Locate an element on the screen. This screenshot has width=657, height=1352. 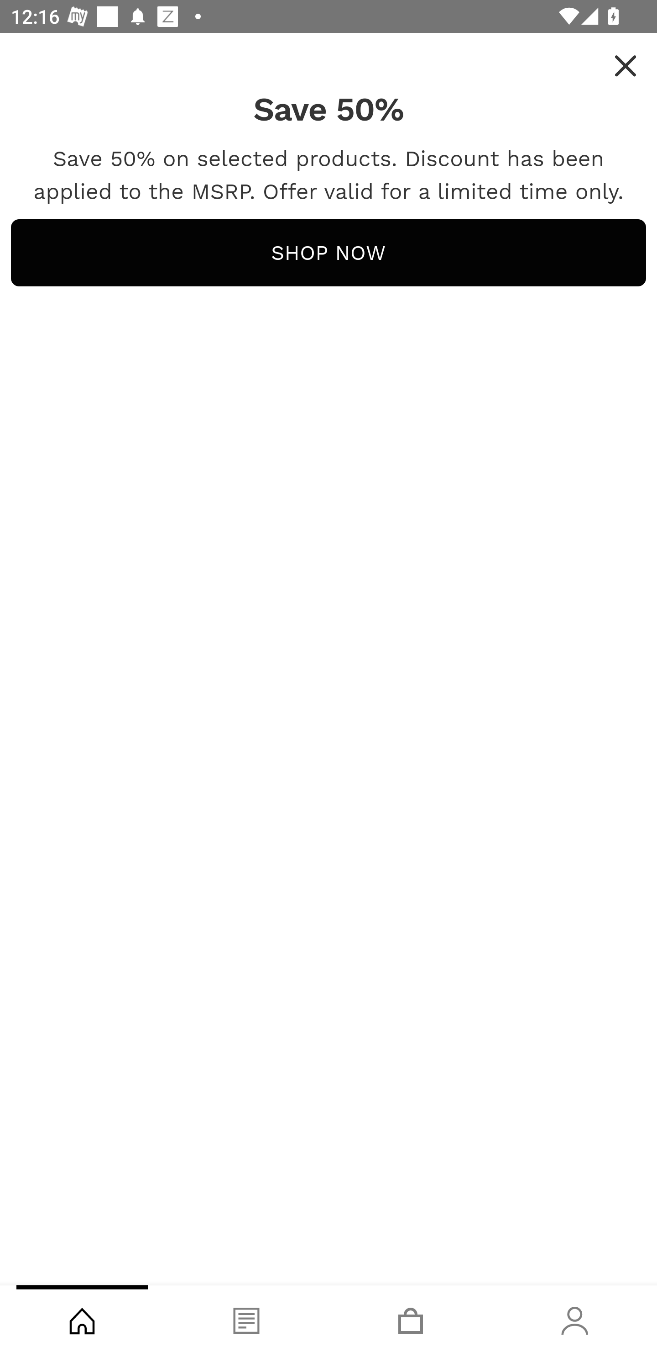
Blog, tab, 2 of 4 is located at coordinates (246, 1319).